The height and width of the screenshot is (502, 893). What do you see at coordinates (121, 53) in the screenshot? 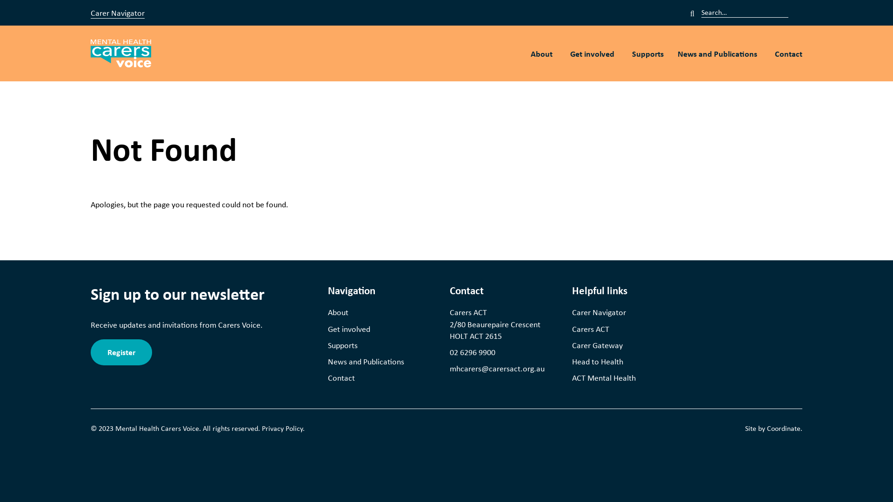
I see `Mental Health Carers Voice` at bounding box center [121, 53].